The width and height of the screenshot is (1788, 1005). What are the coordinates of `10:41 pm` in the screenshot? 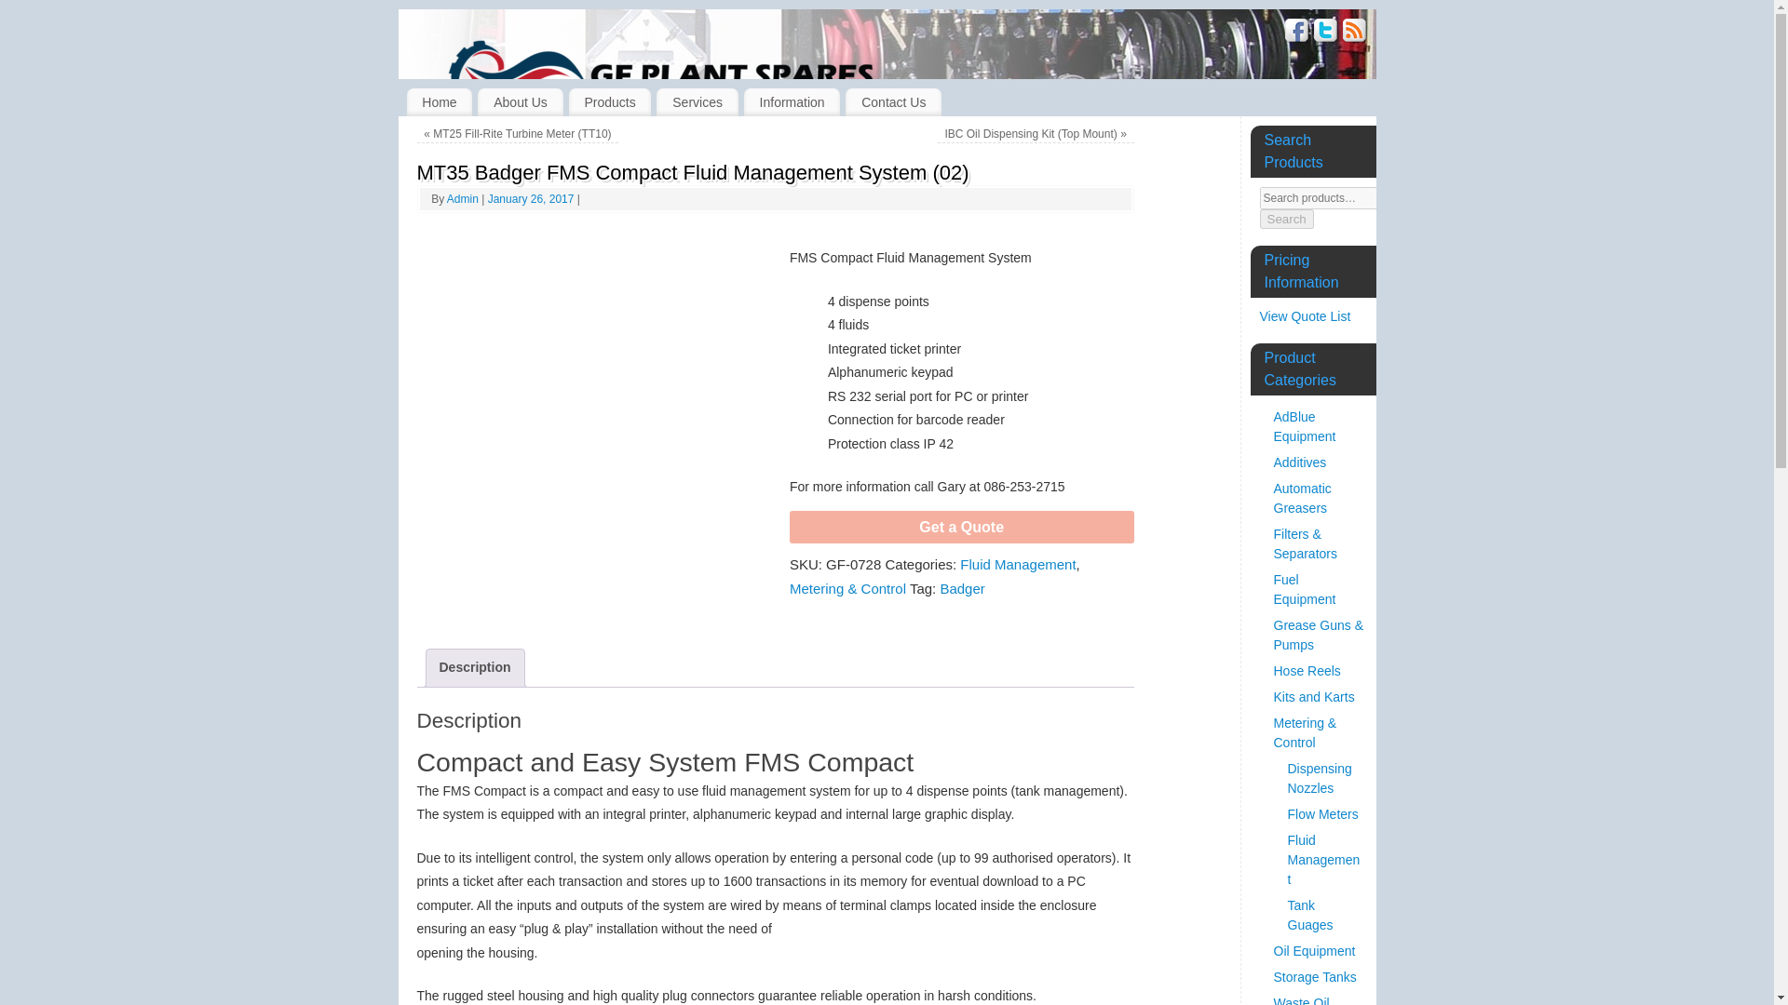 It's located at (533, 199).